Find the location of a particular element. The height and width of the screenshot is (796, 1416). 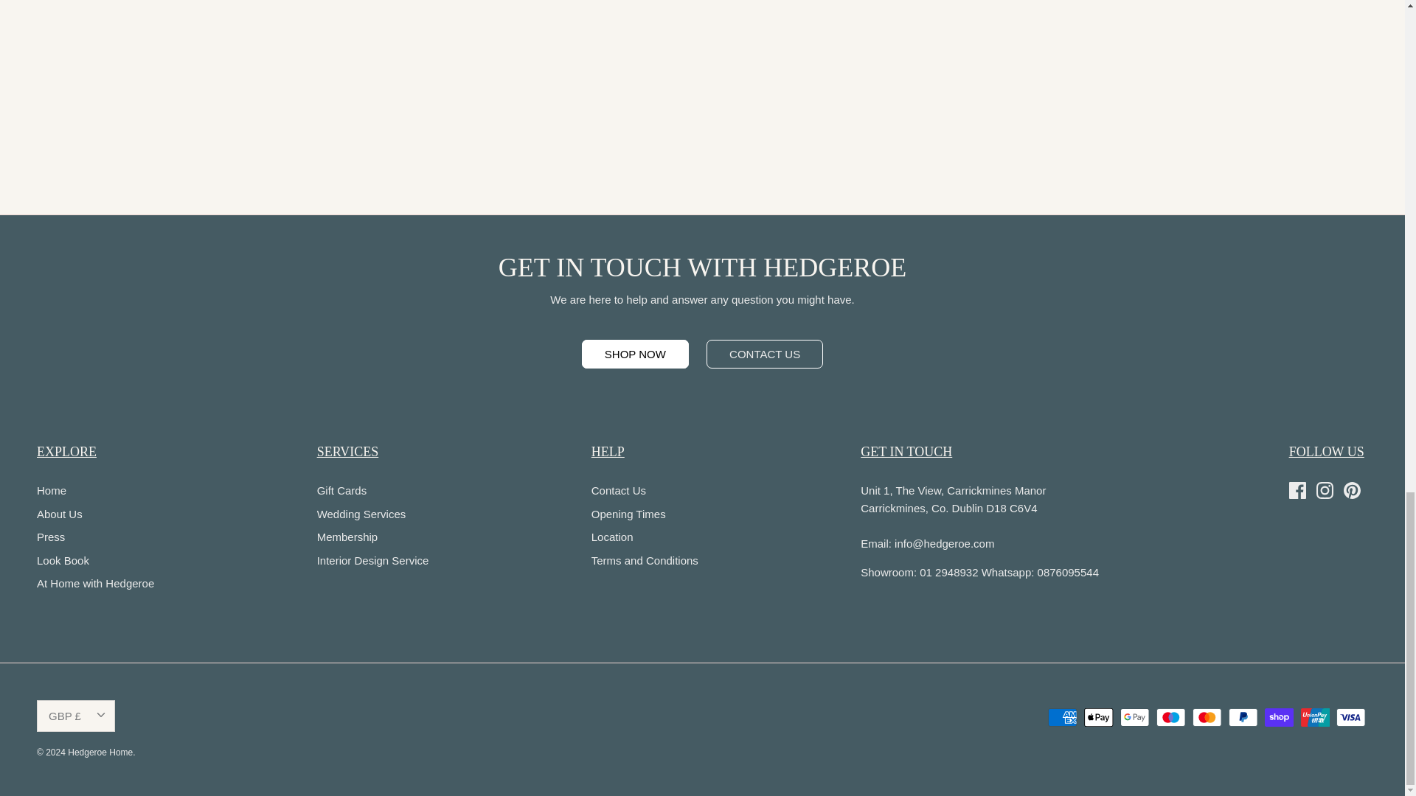

Google Pay is located at coordinates (1134, 718).